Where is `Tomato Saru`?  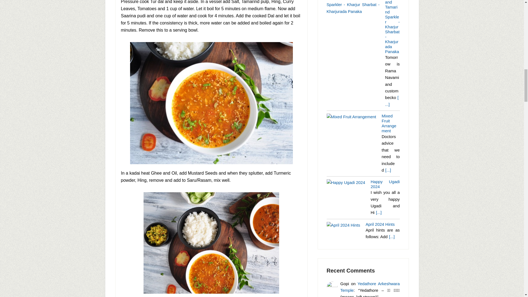 Tomato Saru is located at coordinates (211, 243).